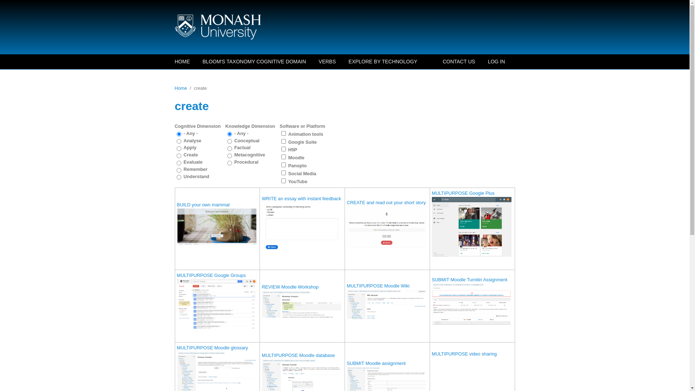 The image size is (695, 391). What do you see at coordinates (327, 62) in the screenshot?
I see `VERBS` at bounding box center [327, 62].